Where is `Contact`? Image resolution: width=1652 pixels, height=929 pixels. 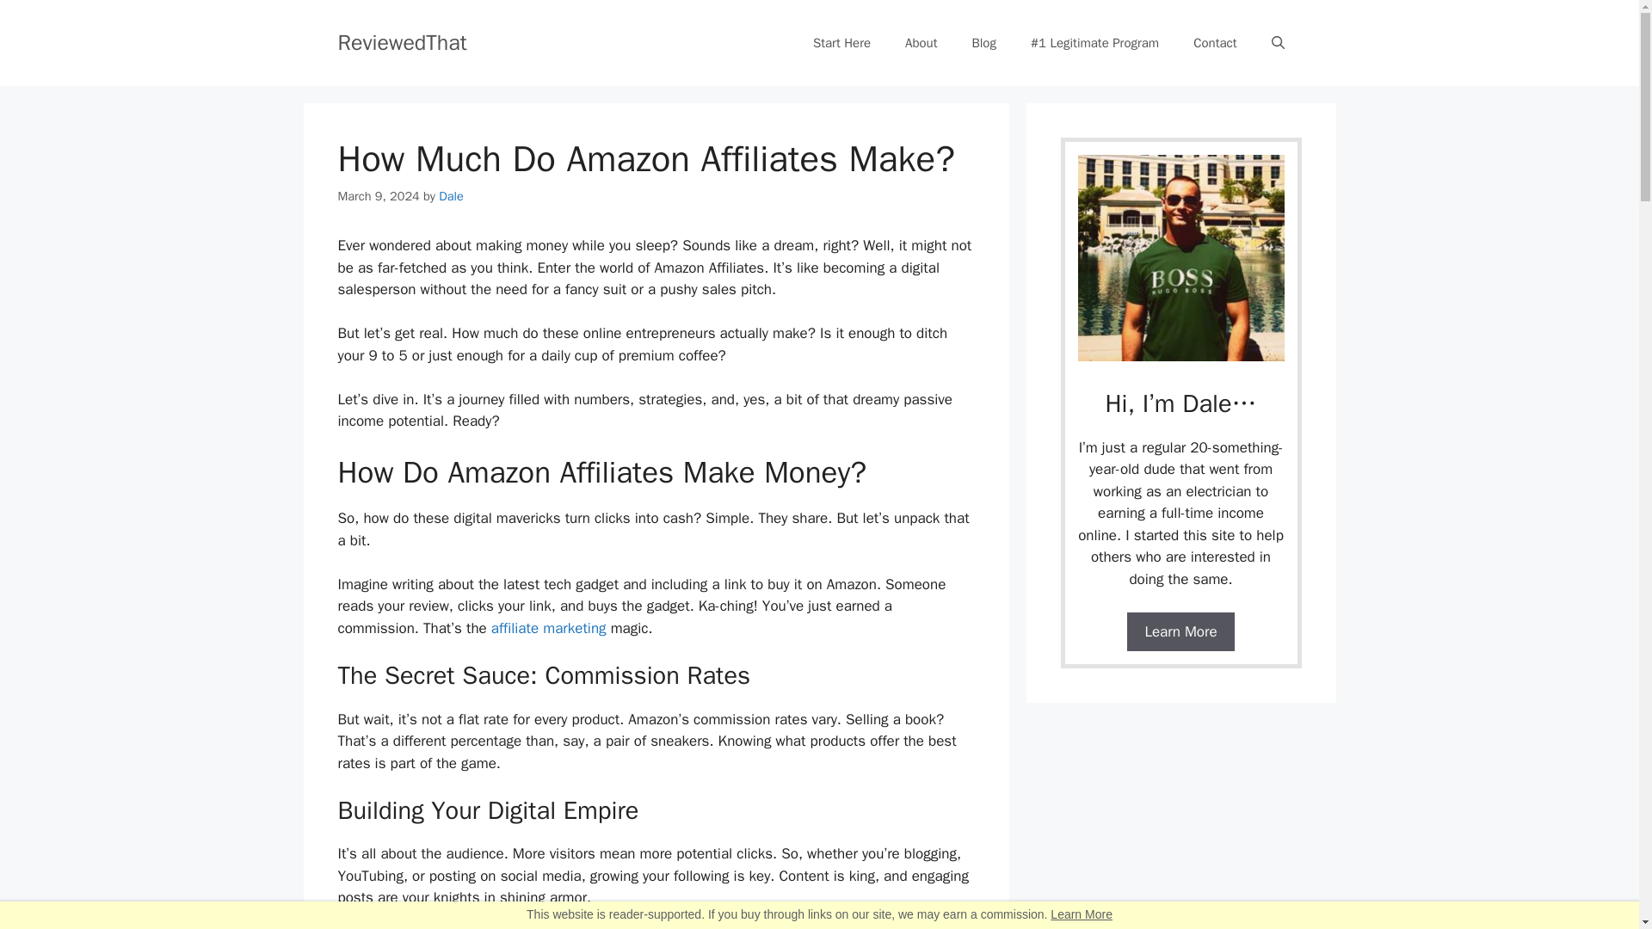
Contact is located at coordinates (1215, 43).